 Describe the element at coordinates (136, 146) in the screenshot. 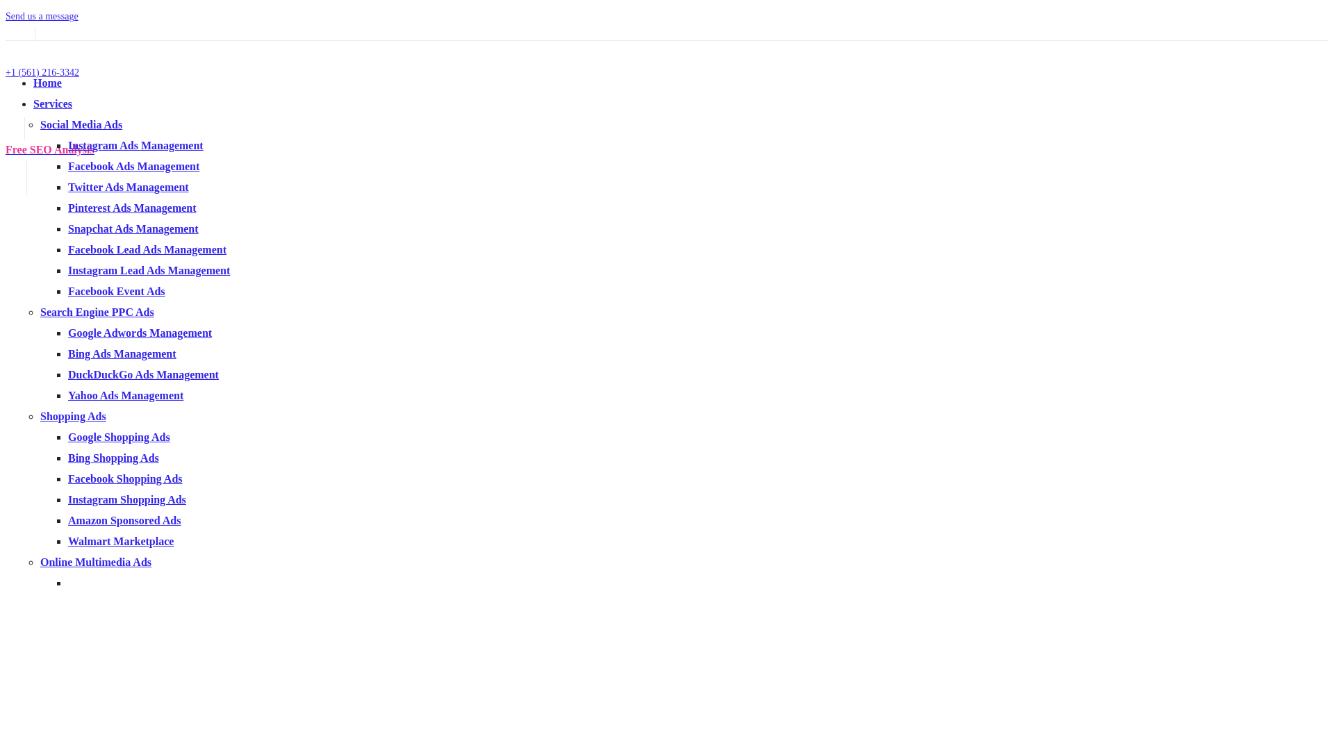

I see `Instagram Ads Management` at that location.